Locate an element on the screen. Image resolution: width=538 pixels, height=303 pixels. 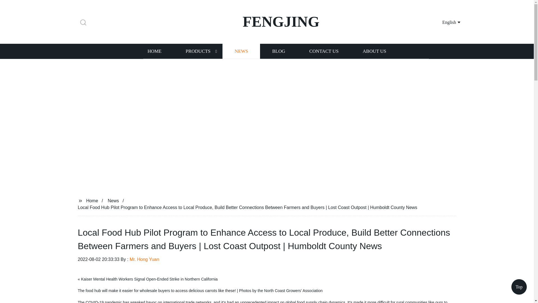
ABOUT US is located at coordinates (374, 51).